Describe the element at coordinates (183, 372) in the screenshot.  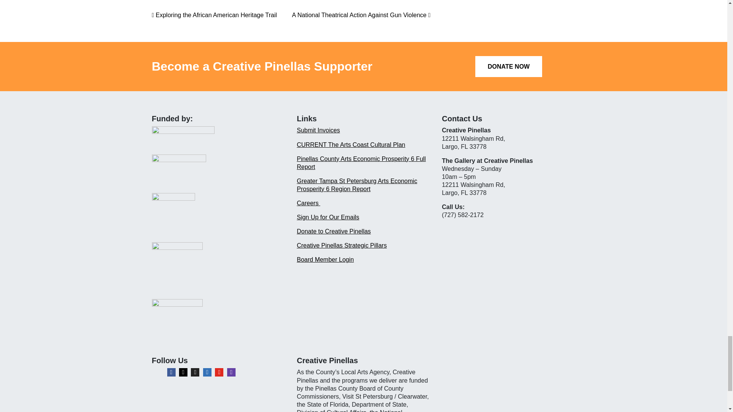
I see `Instagram` at that location.